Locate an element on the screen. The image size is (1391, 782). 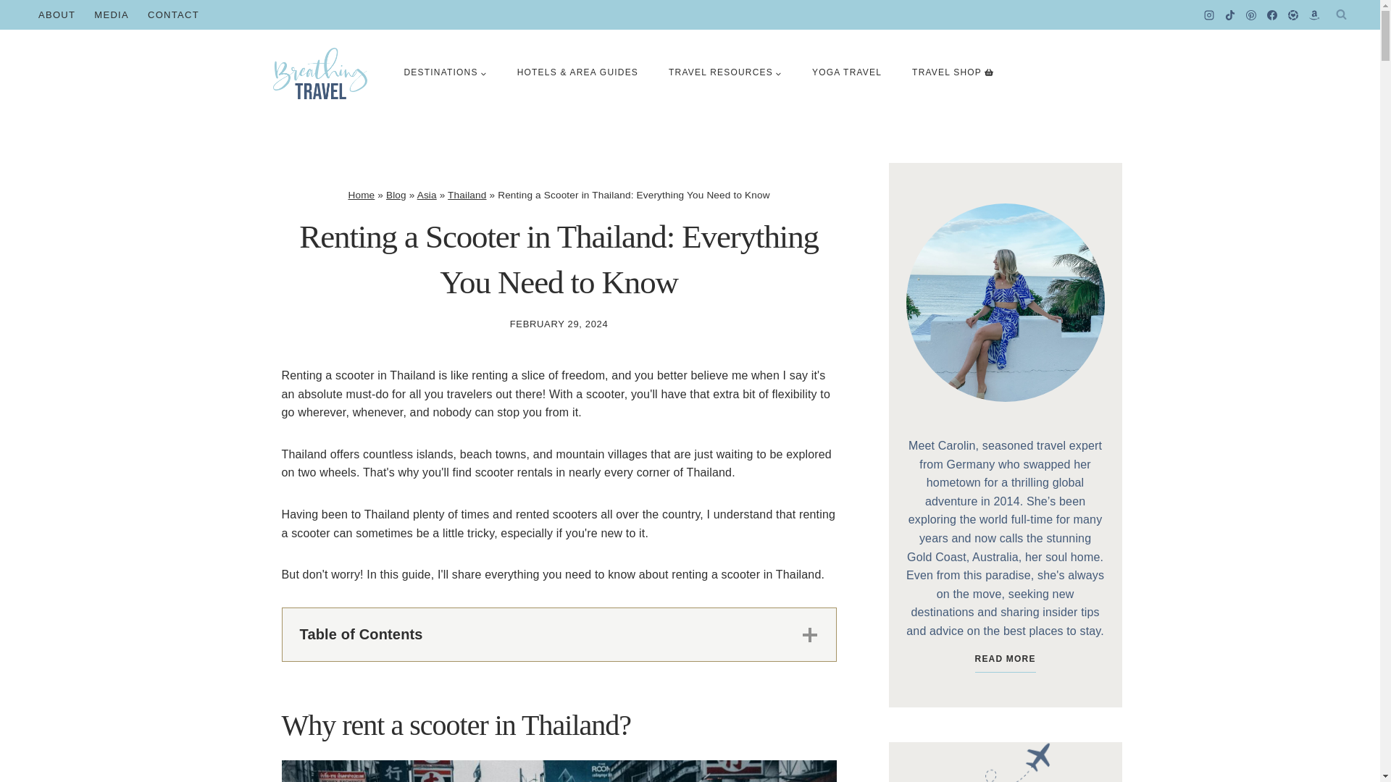
MEDIA is located at coordinates (112, 14).